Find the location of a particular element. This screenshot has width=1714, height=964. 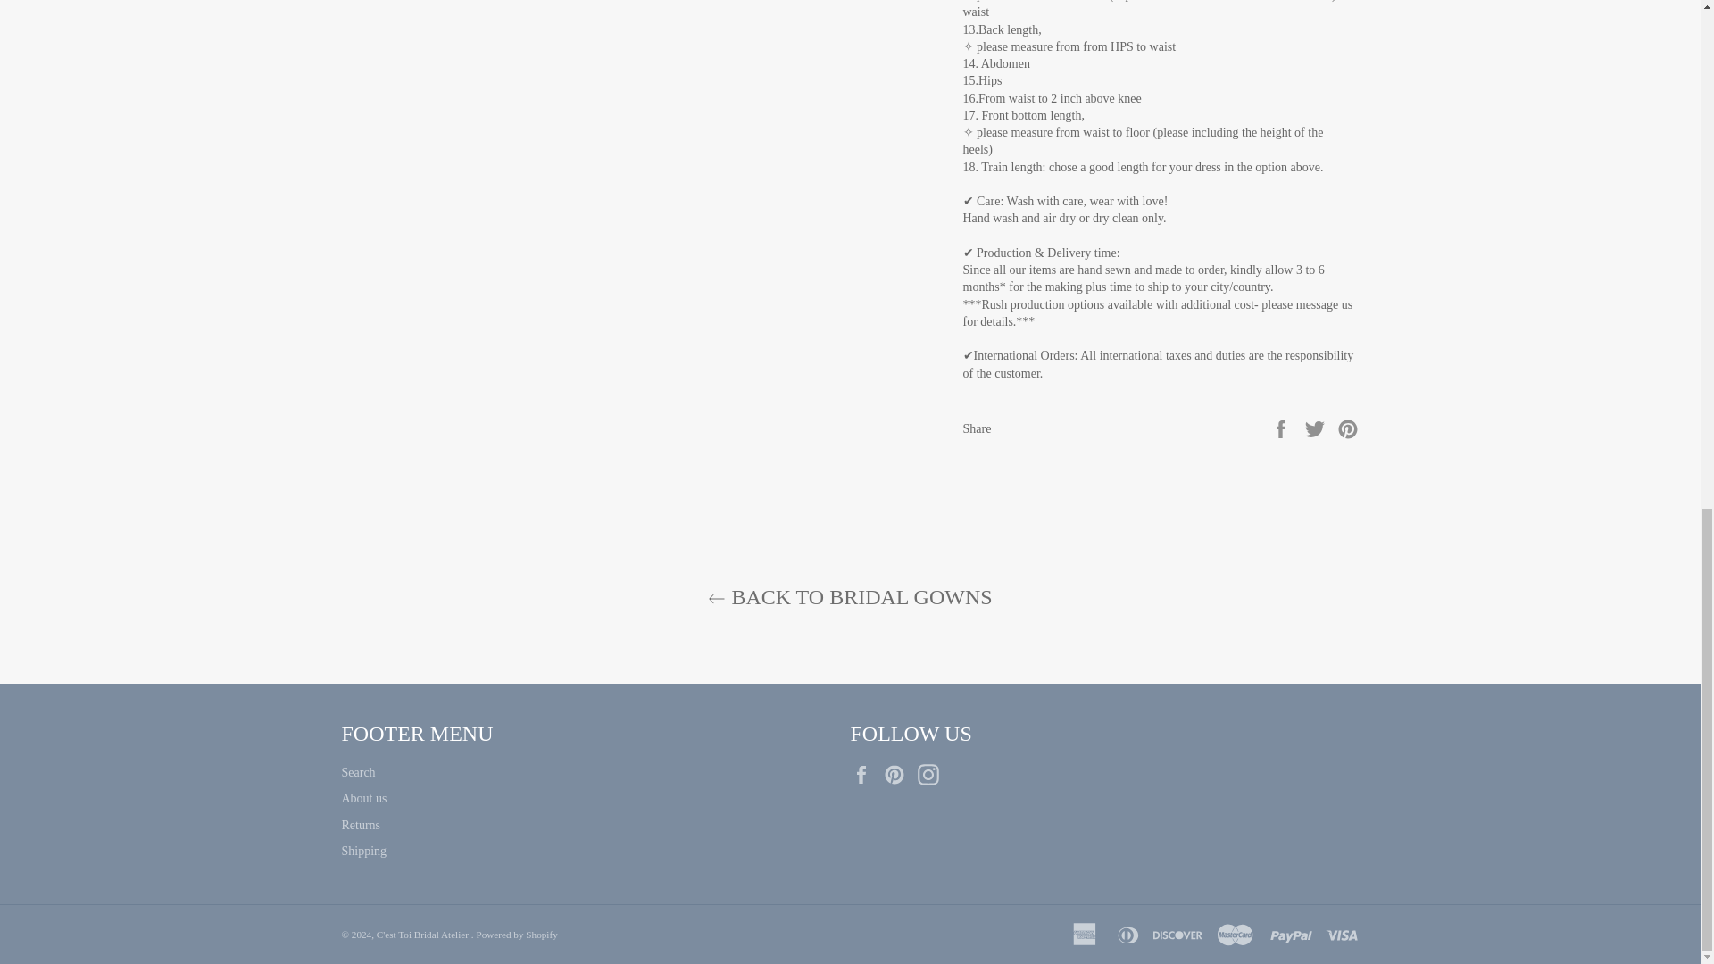

Tweet on Twitter is located at coordinates (1317, 428).